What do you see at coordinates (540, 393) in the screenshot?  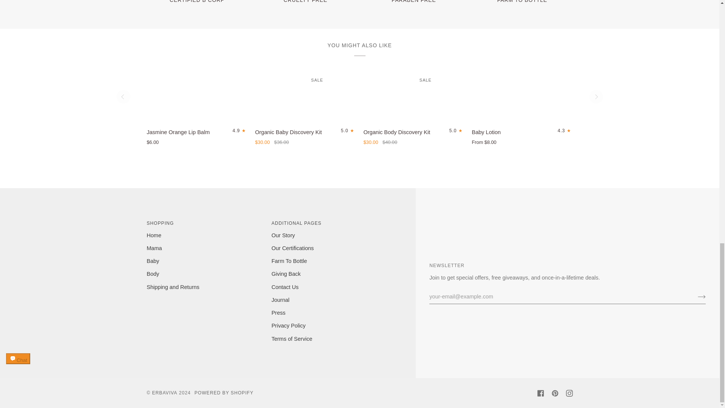 I see `Facebook` at bounding box center [540, 393].